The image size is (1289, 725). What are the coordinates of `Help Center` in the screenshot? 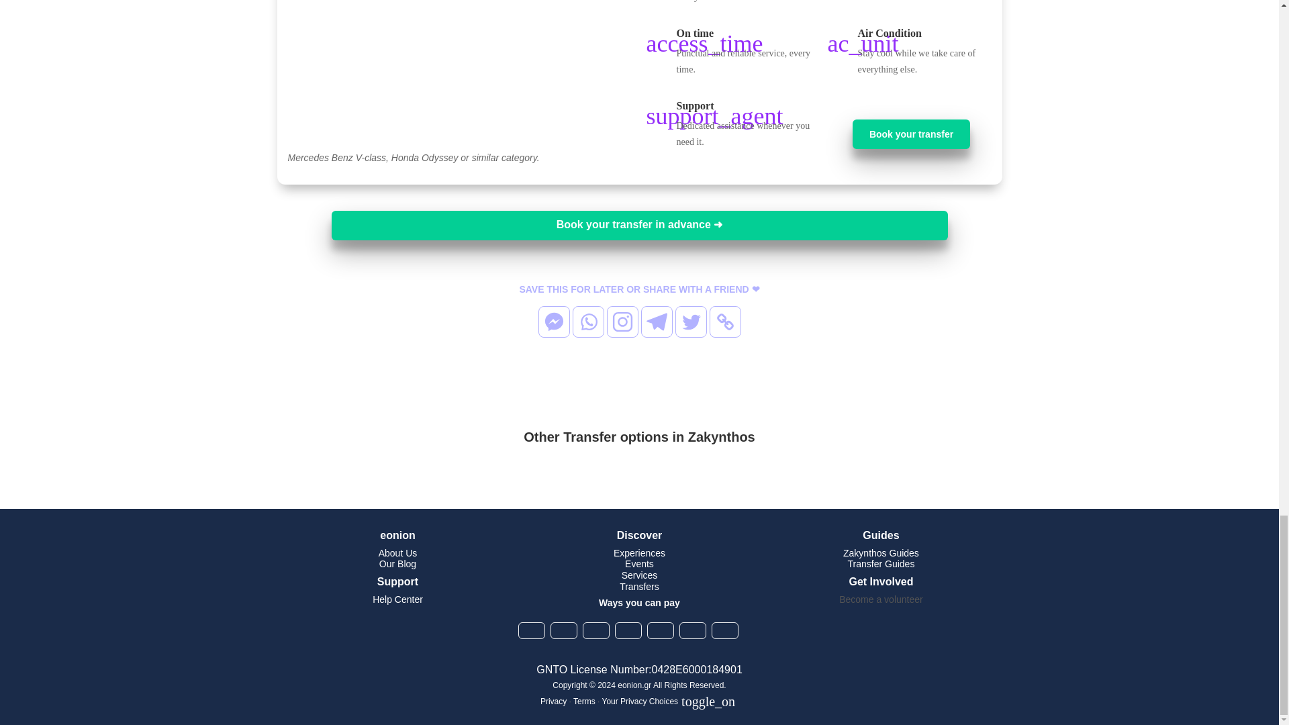 It's located at (397, 599).